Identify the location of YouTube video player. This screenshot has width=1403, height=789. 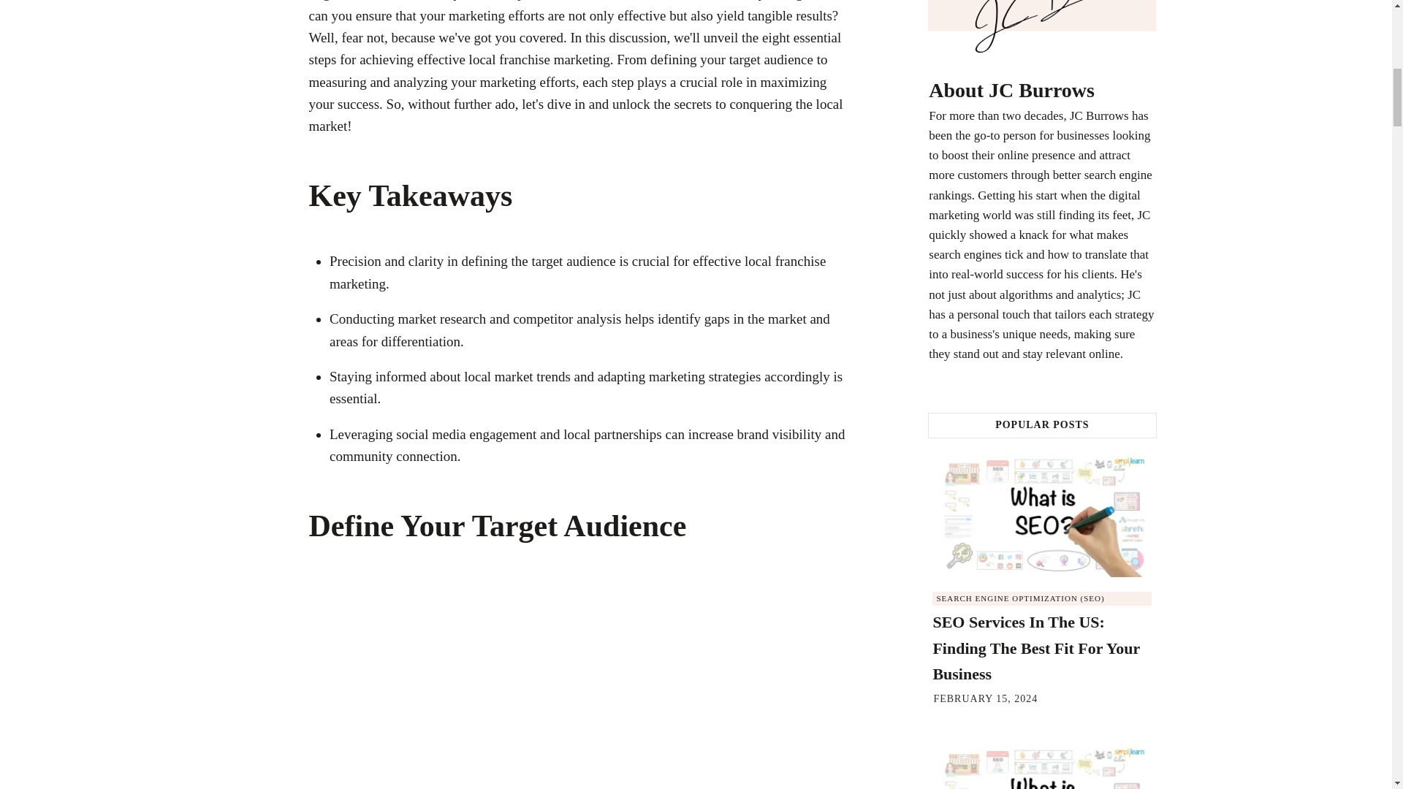
(582, 685).